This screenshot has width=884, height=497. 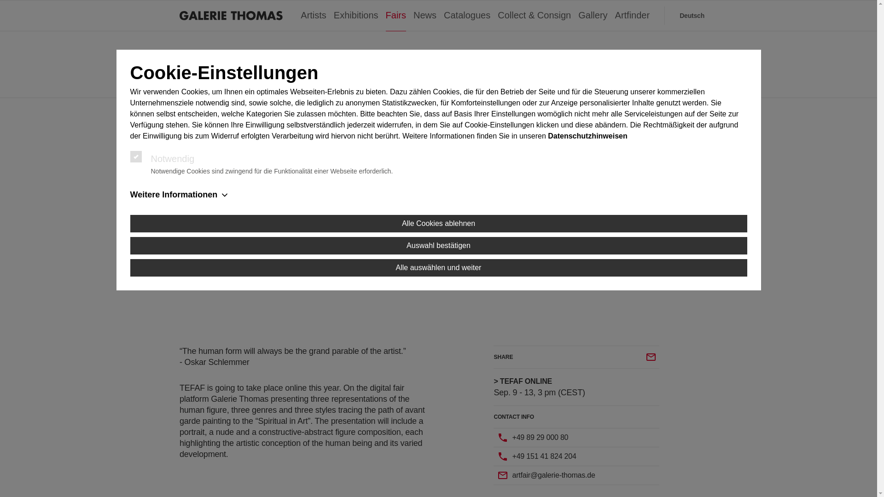 I want to click on Weitere Informationen, so click(x=438, y=195).